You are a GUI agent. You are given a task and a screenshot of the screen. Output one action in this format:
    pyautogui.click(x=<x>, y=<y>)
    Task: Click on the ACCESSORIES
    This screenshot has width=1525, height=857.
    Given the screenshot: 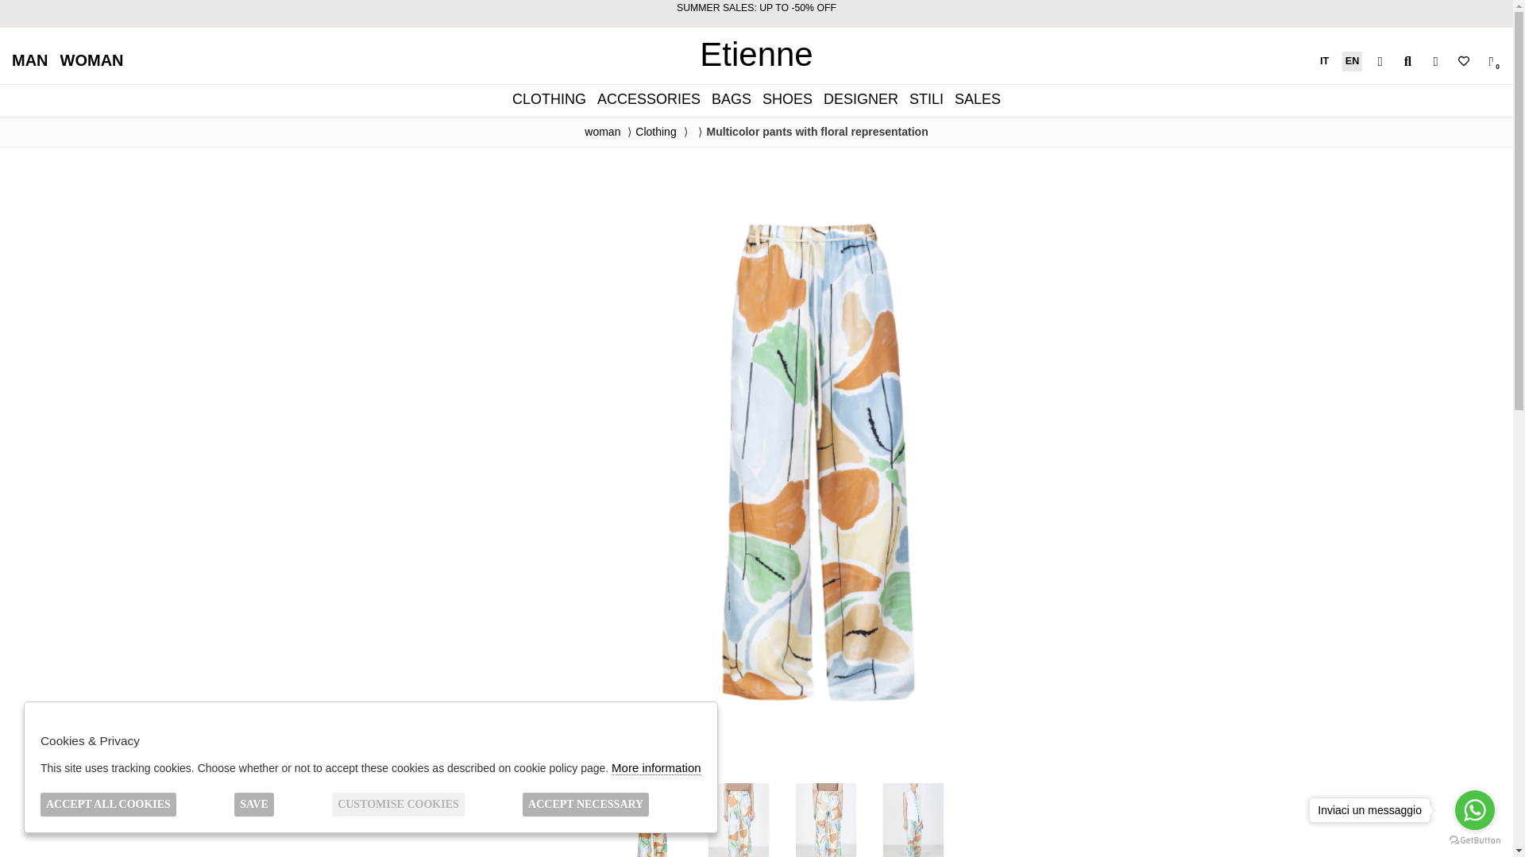 What is the action you would take?
    pyautogui.click(x=648, y=98)
    